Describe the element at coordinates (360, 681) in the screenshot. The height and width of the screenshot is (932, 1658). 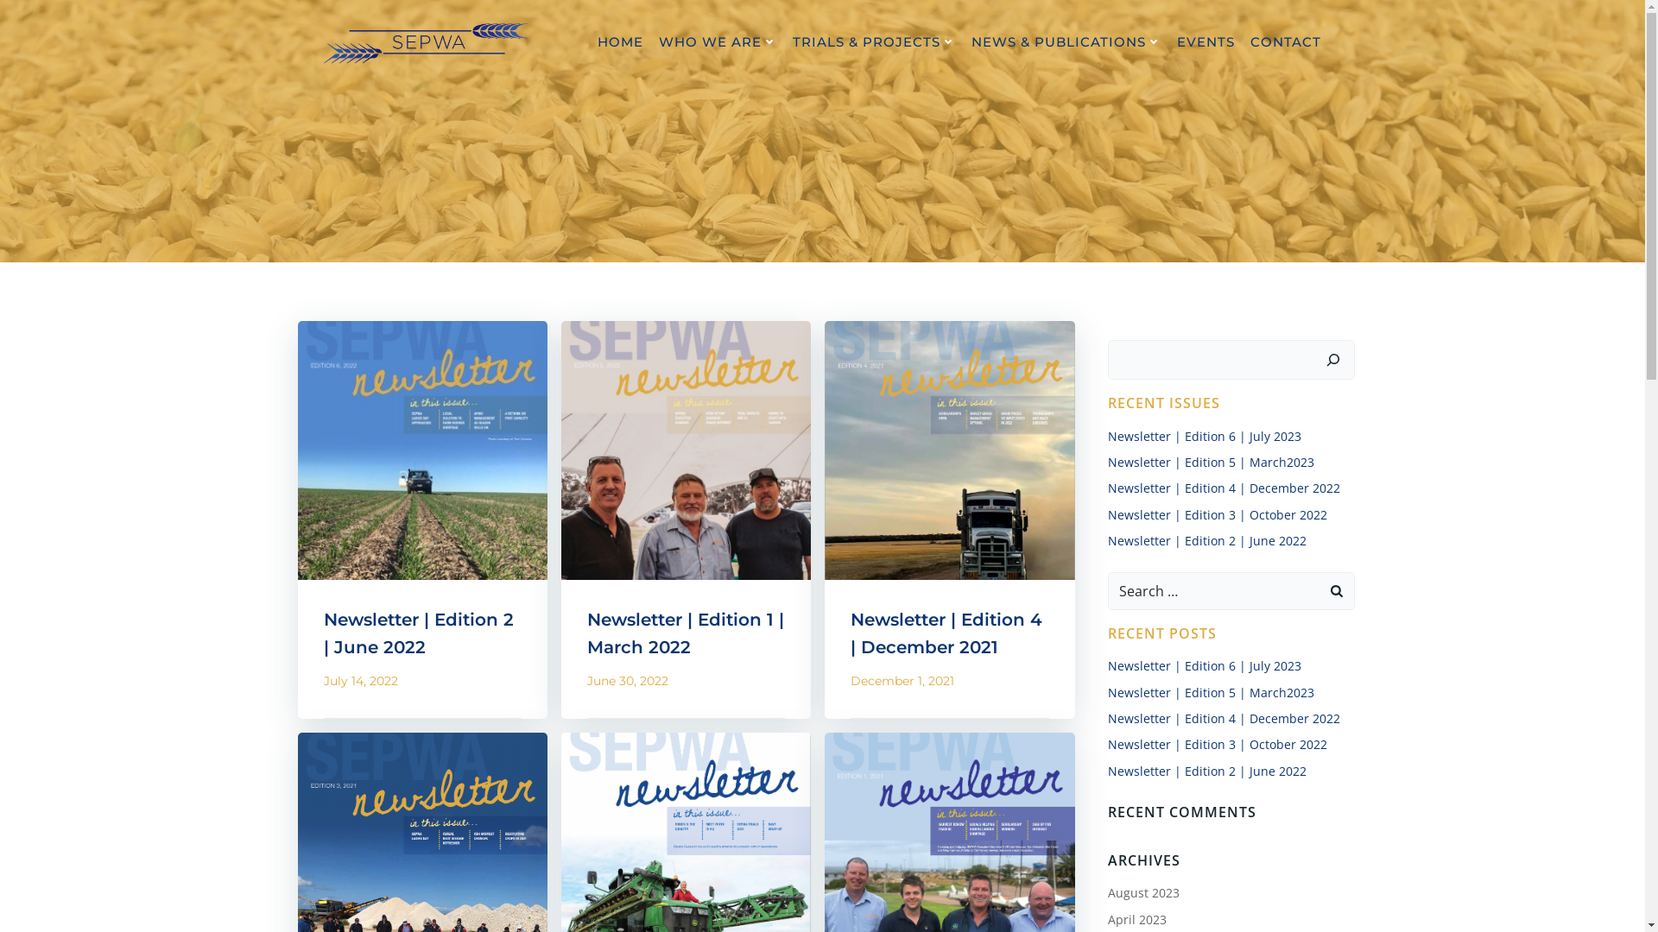
I see `July 14, 2022` at that location.